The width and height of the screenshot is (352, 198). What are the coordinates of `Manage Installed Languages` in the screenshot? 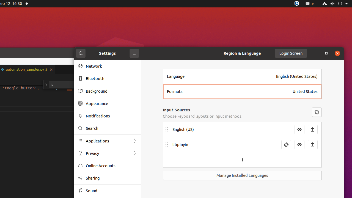 It's located at (242, 175).